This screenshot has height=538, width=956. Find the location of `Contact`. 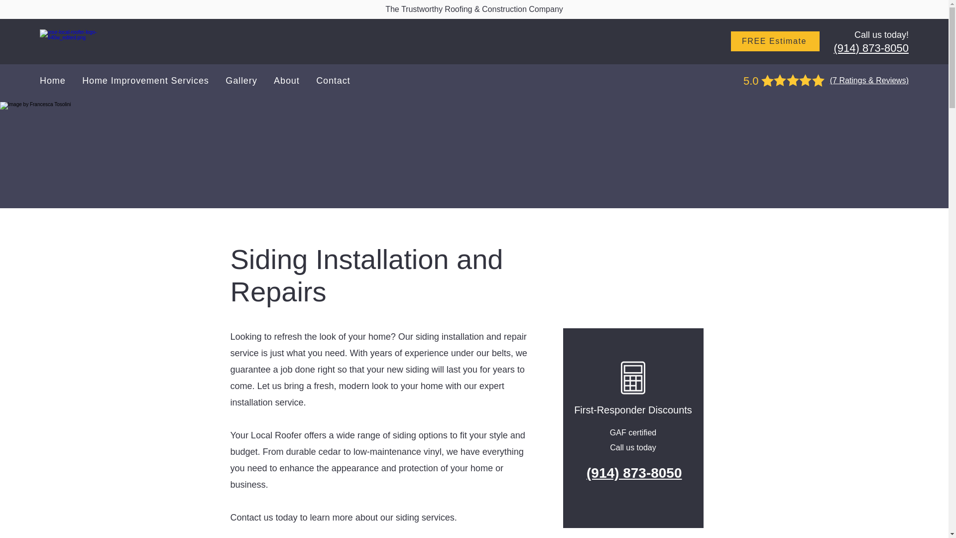

Contact is located at coordinates (340, 81).